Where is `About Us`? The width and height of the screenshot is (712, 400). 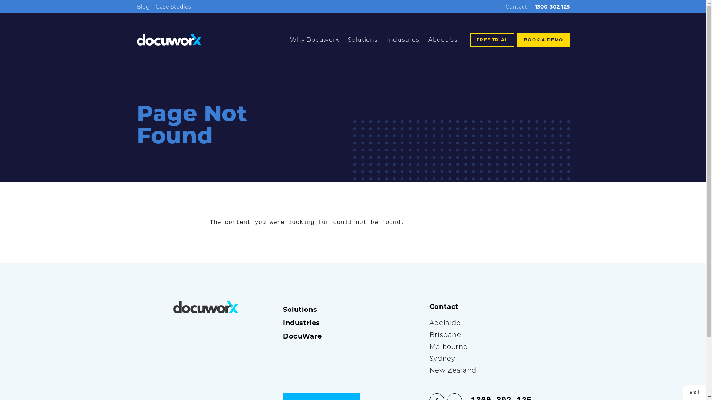
About Us is located at coordinates (443, 40).